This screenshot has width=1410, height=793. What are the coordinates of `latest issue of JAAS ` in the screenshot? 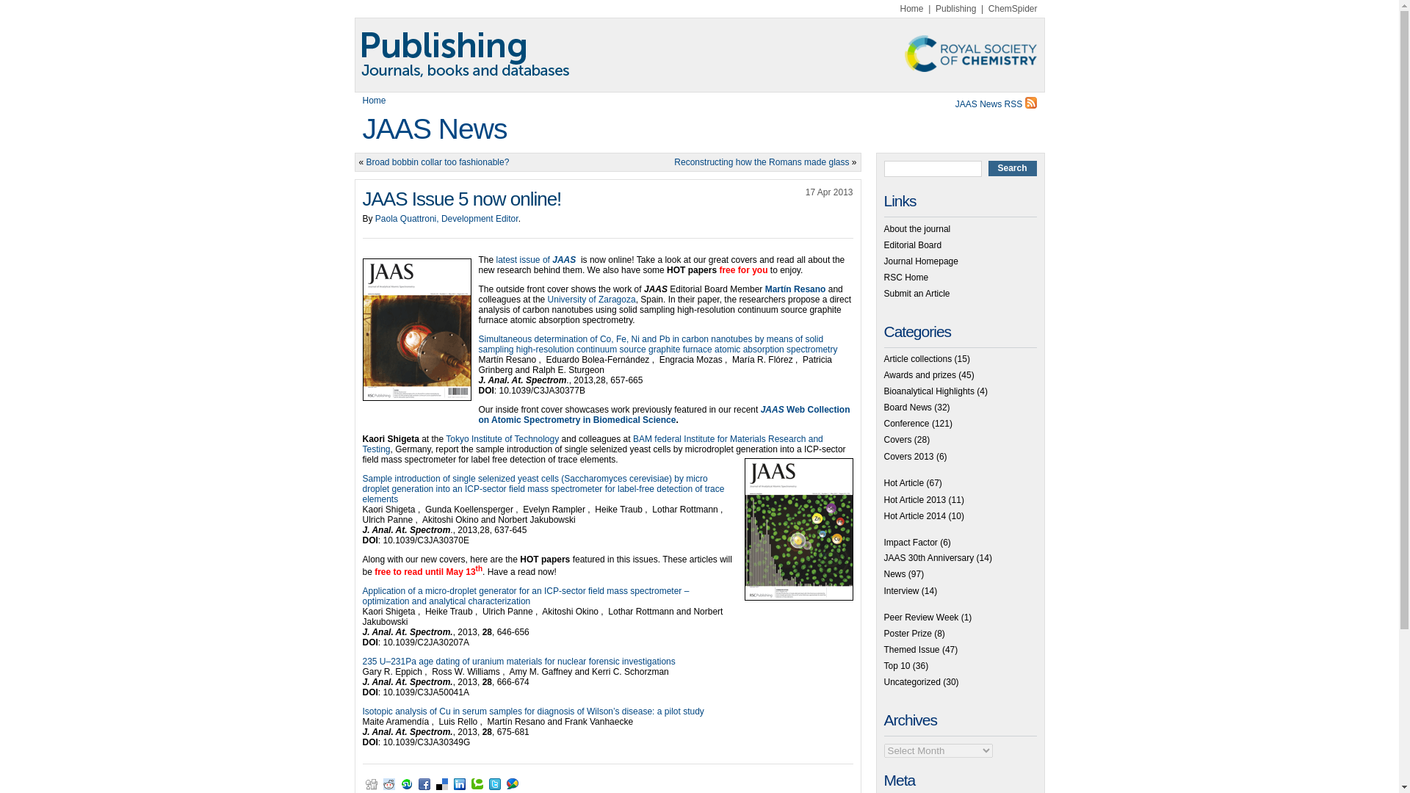 It's located at (538, 259).